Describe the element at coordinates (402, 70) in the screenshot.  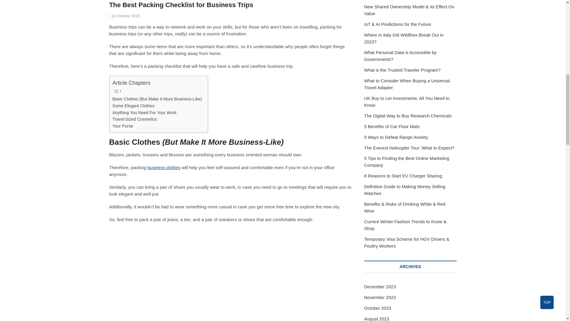
I see `What is the Trusted Traveler Program?` at that location.